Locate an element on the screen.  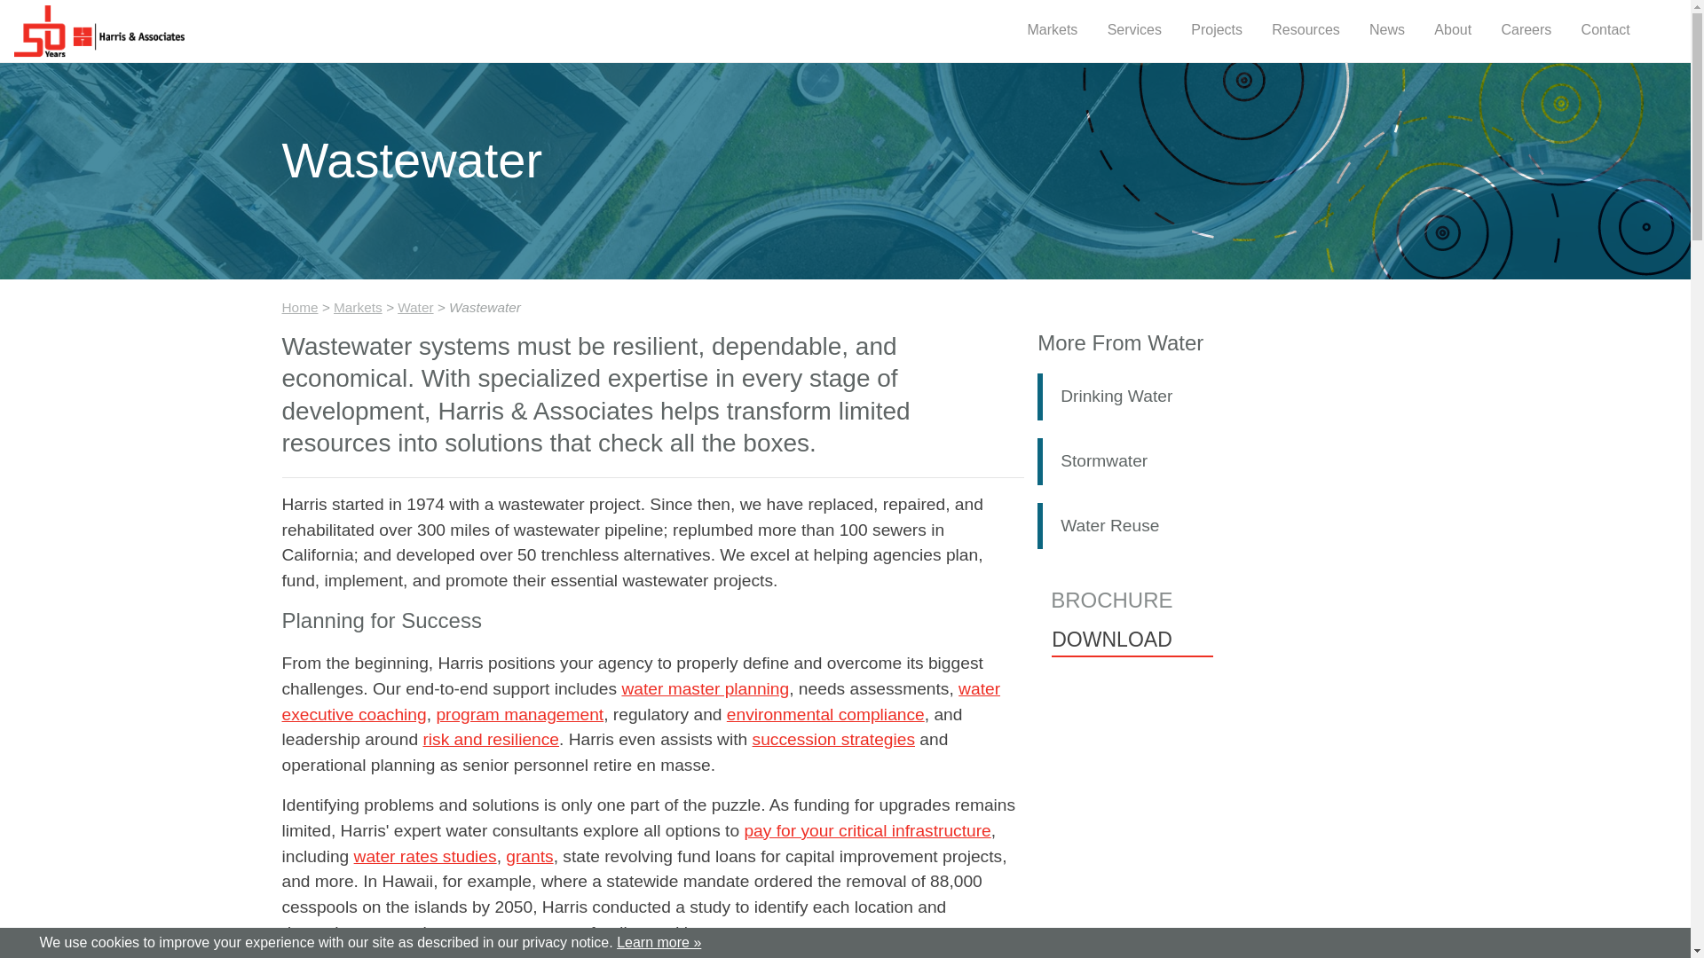
Grant Funding Opportunities is located at coordinates (529, 856).